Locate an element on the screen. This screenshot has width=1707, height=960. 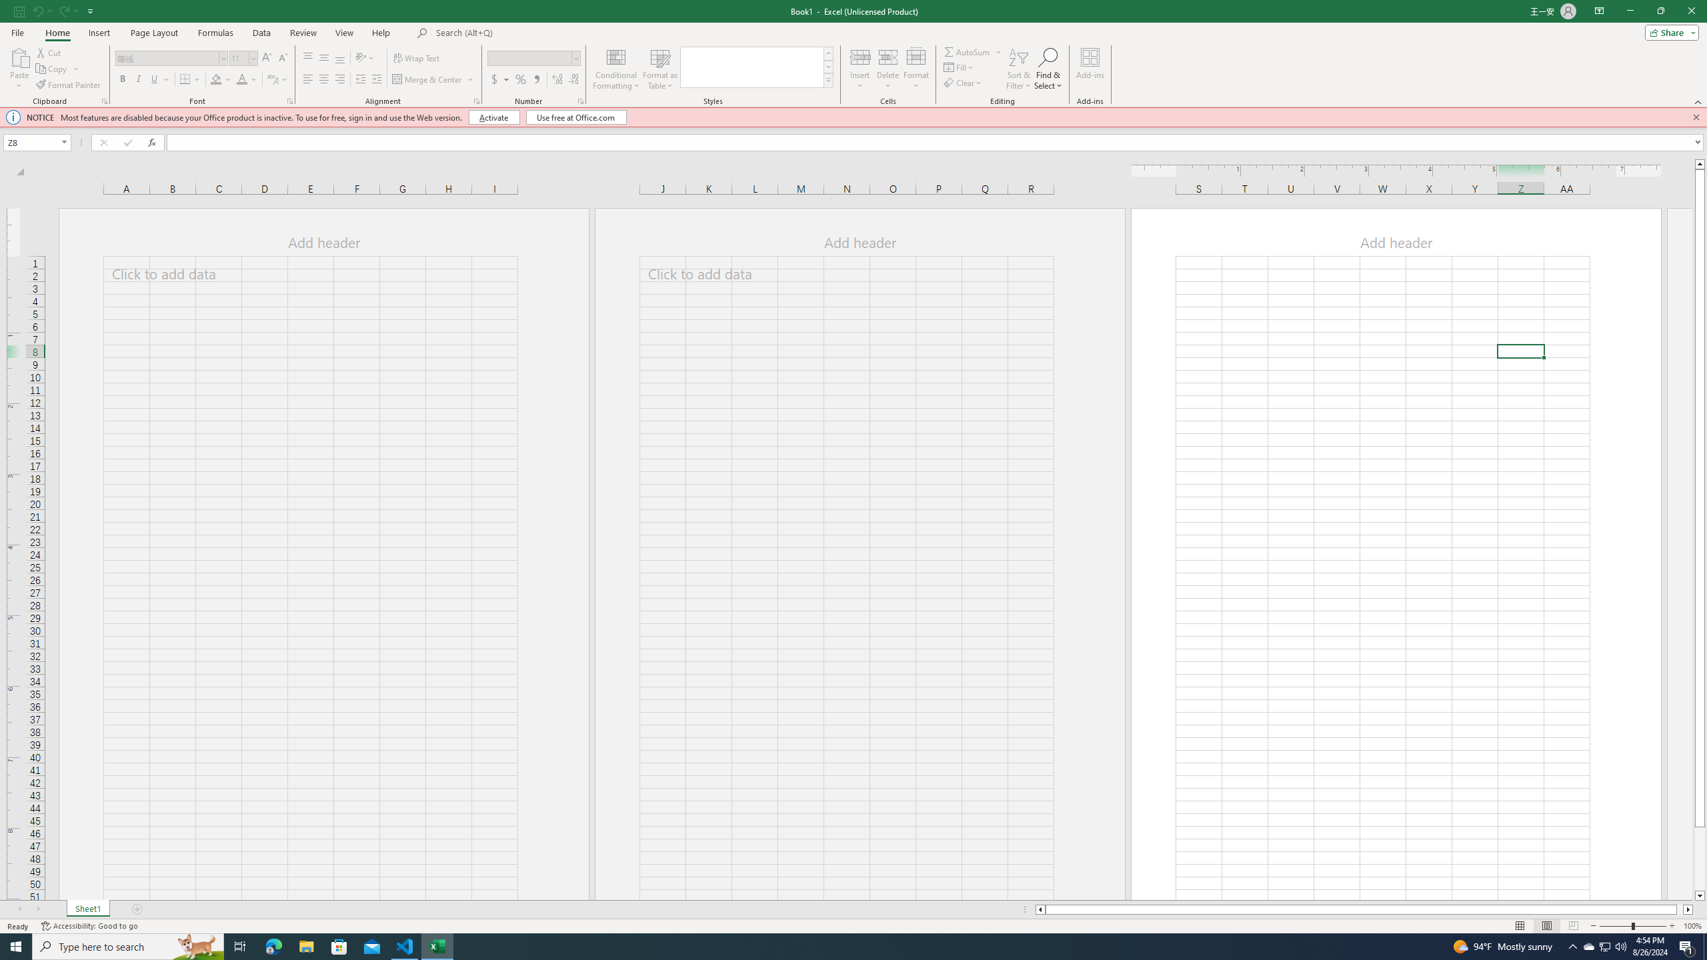
Increase Decimal is located at coordinates (557, 80).